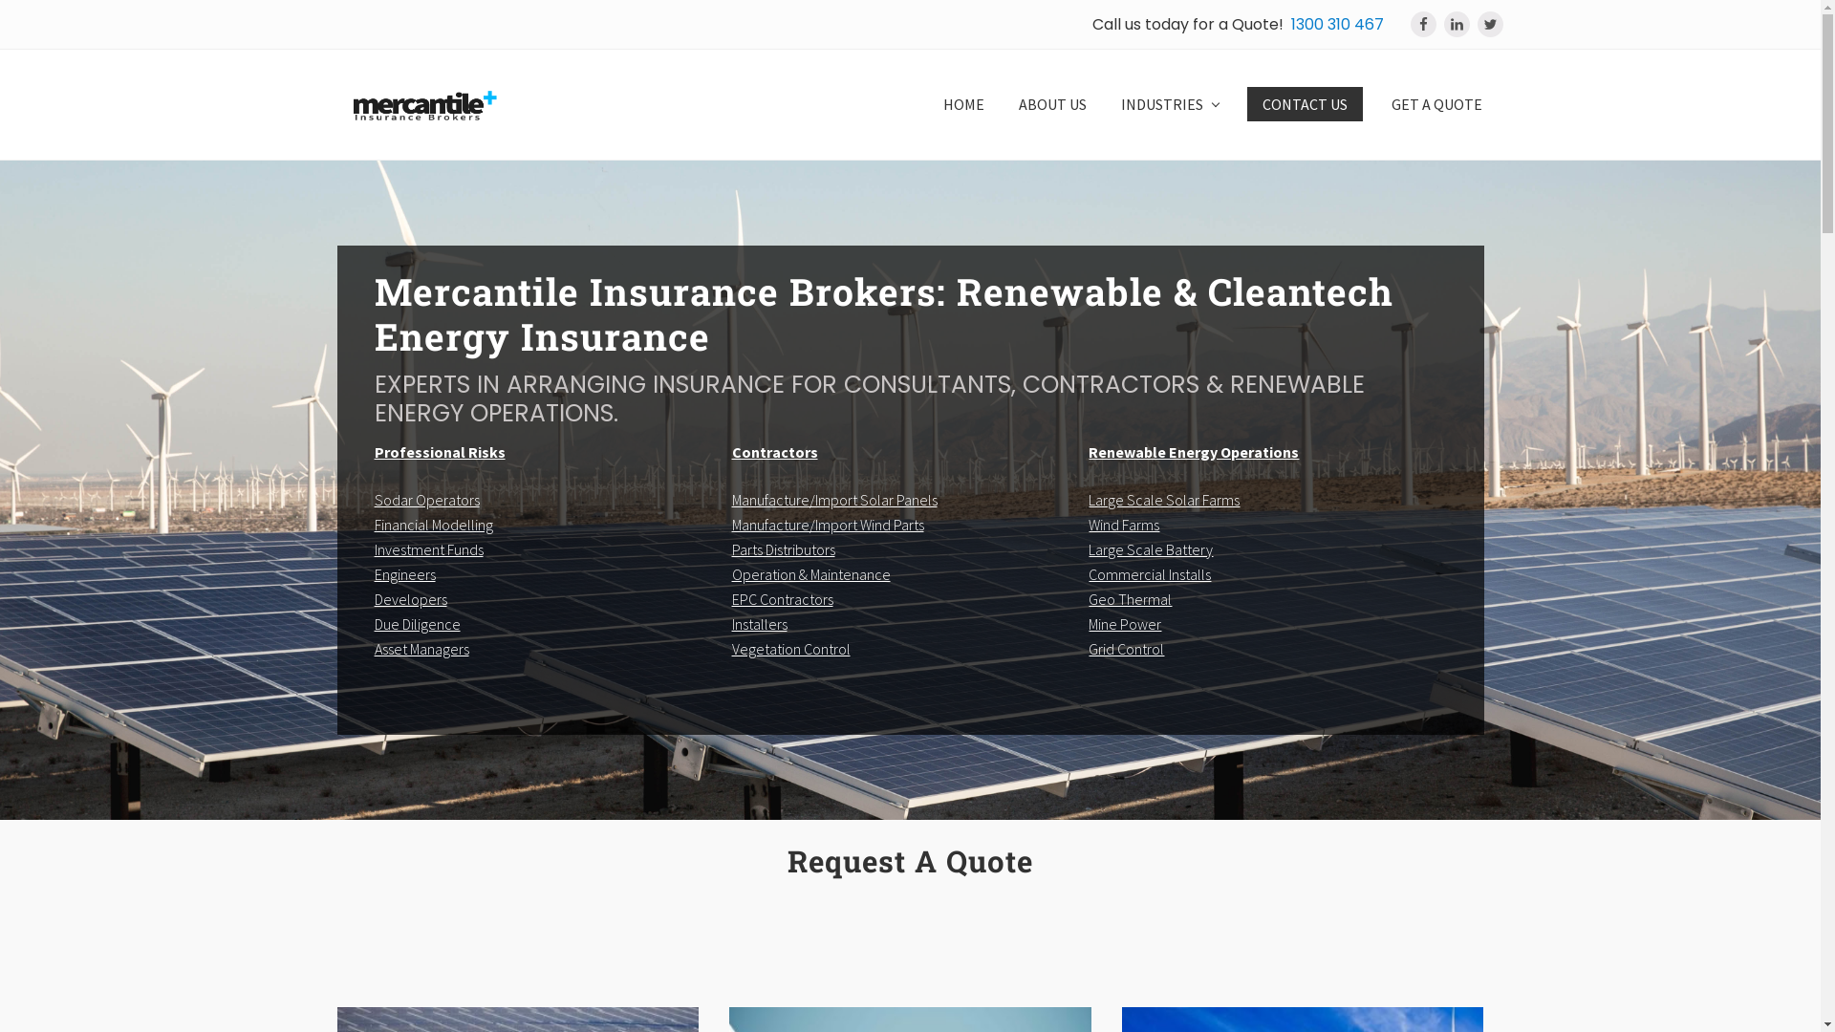  Describe the element at coordinates (1457, 24) in the screenshot. I see `LinkedIn` at that location.